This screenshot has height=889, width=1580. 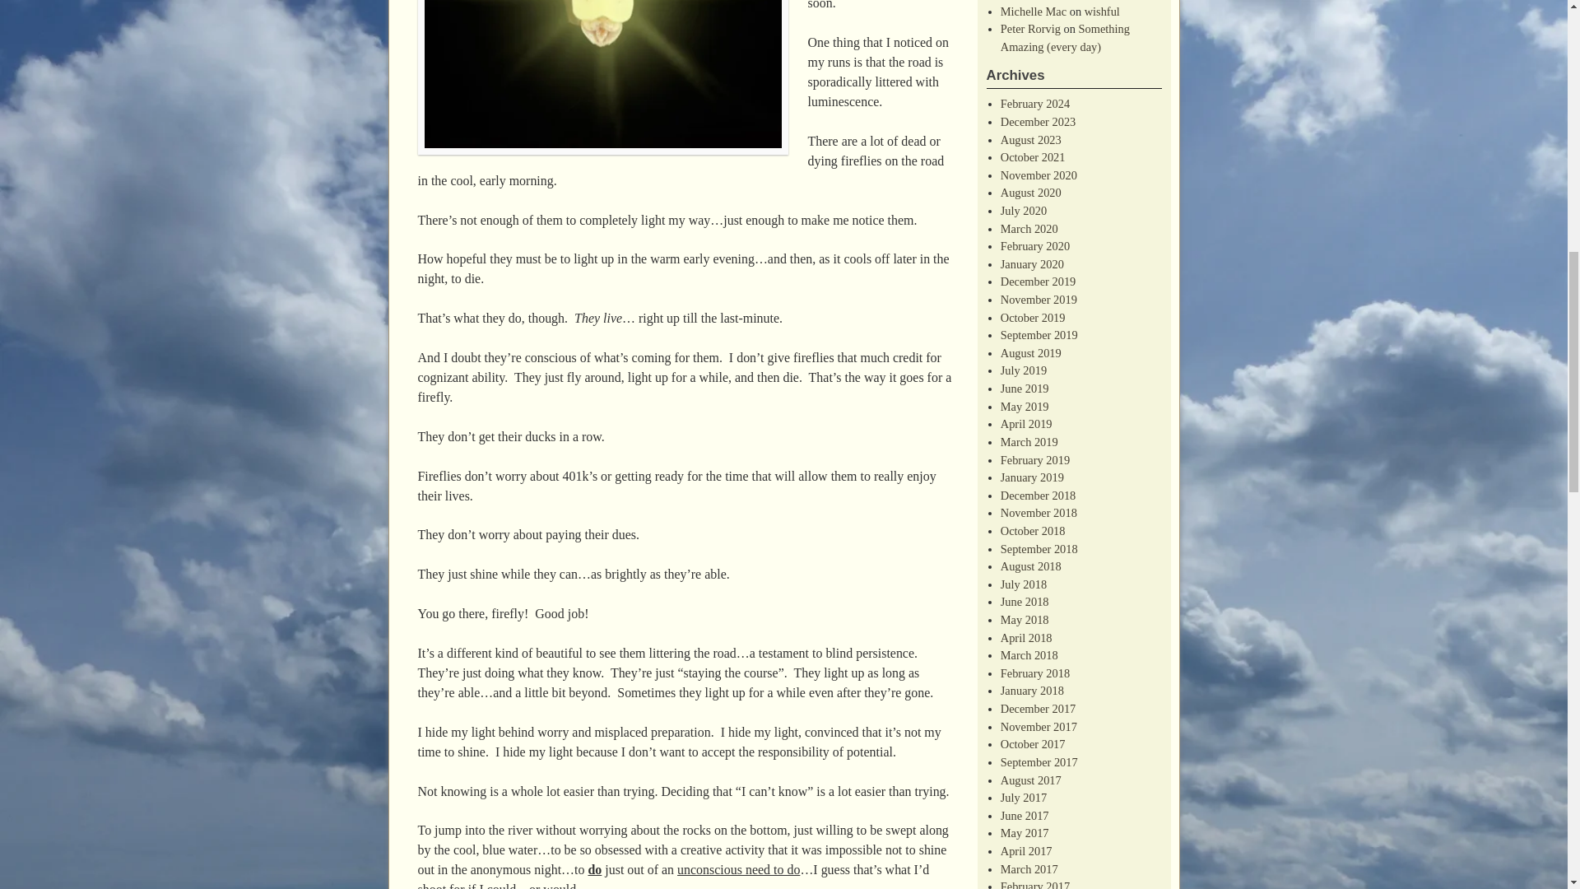 I want to click on February 2024, so click(x=1034, y=103).